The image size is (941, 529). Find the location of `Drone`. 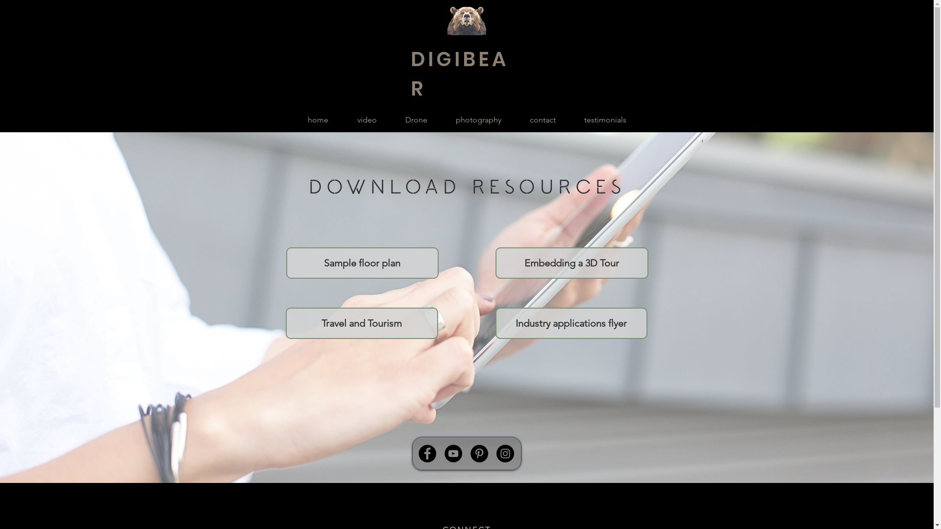

Drone is located at coordinates (417, 120).